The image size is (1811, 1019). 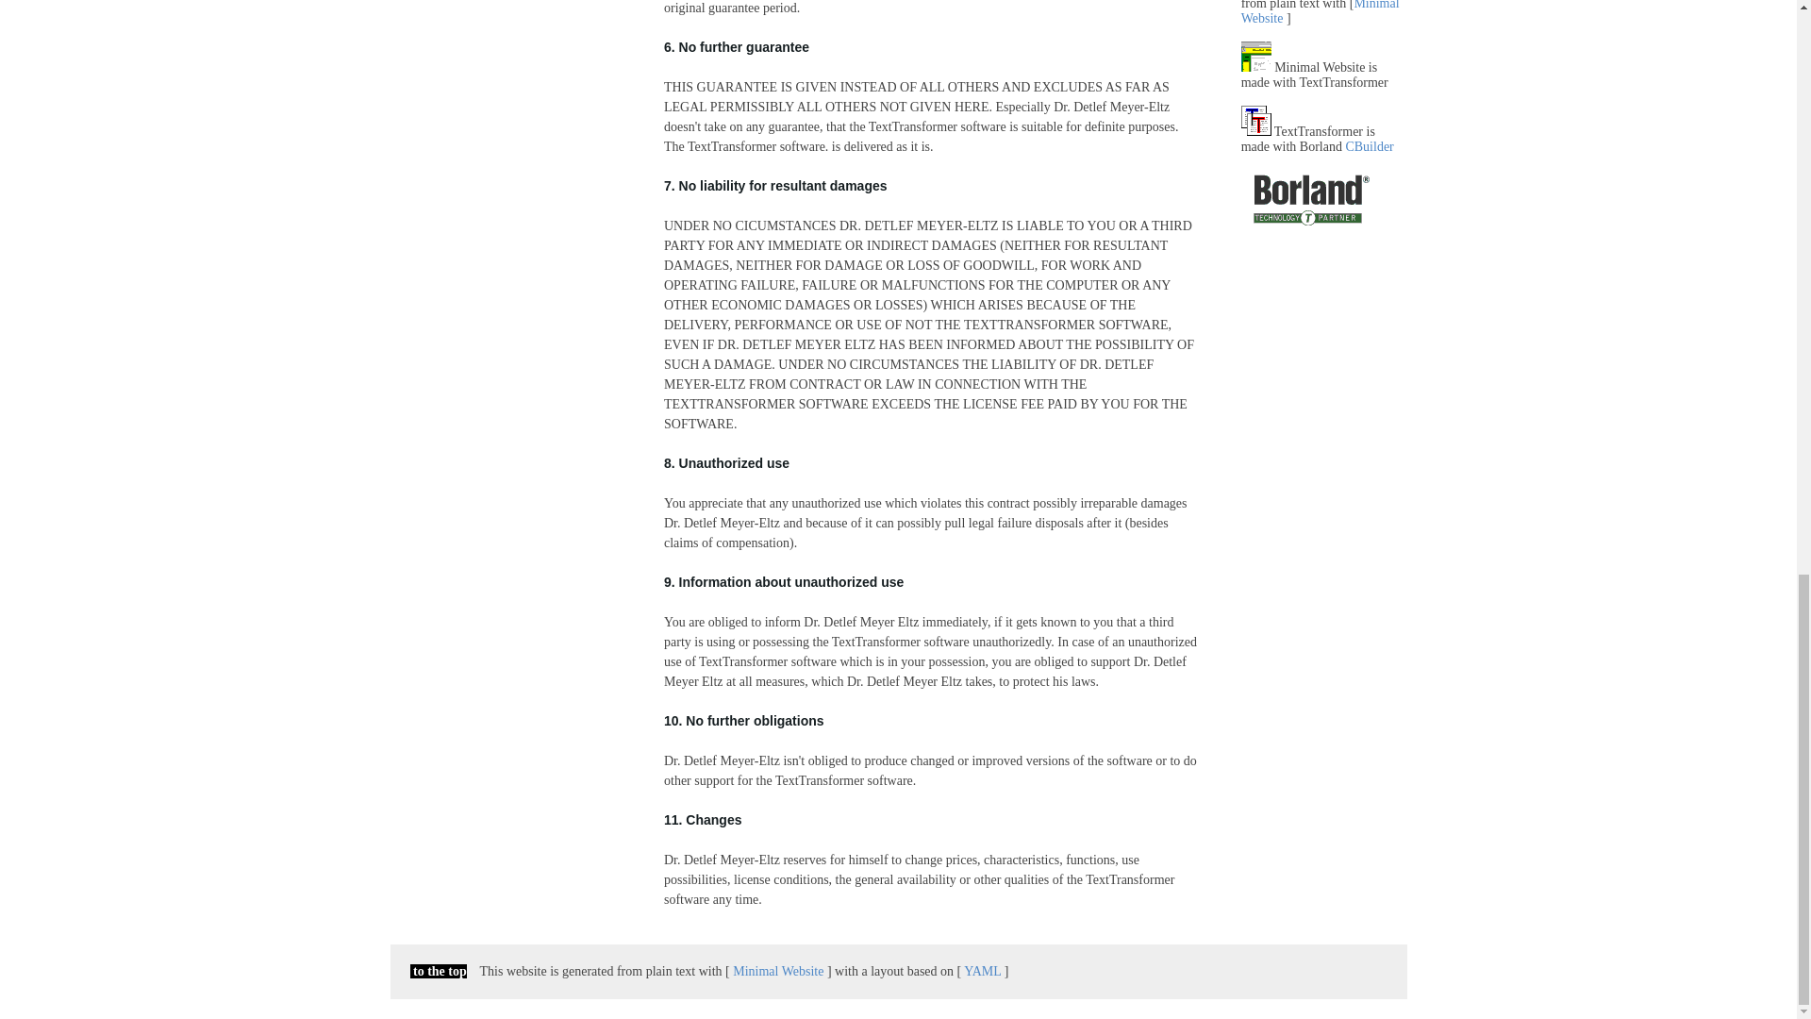 What do you see at coordinates (778, 970) in the screenshot?
I see `Minimal Website` at bounding box center [778, 970].